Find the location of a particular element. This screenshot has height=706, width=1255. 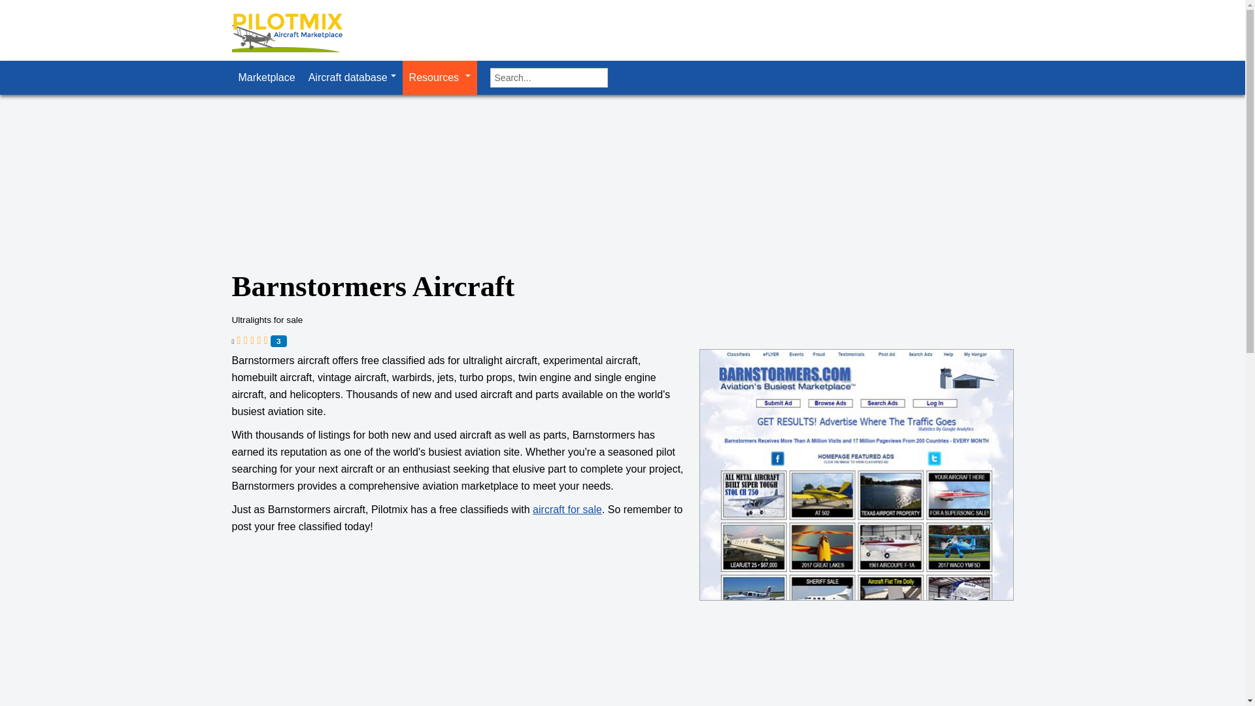

Aircraft database is located at coordinates (352, 77).